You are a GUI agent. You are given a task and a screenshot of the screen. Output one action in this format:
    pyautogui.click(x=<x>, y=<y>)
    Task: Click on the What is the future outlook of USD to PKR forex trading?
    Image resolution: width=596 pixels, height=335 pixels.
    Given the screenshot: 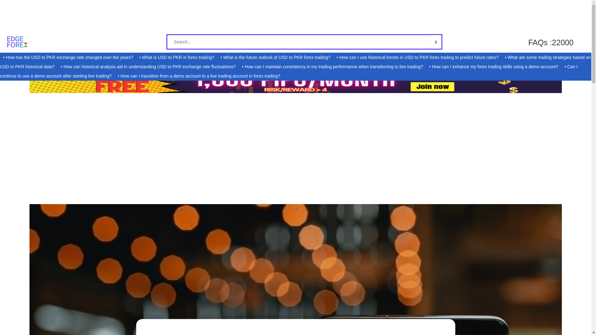 What is the action you would take?
    pyautogui.click(x=275, y=57)
    